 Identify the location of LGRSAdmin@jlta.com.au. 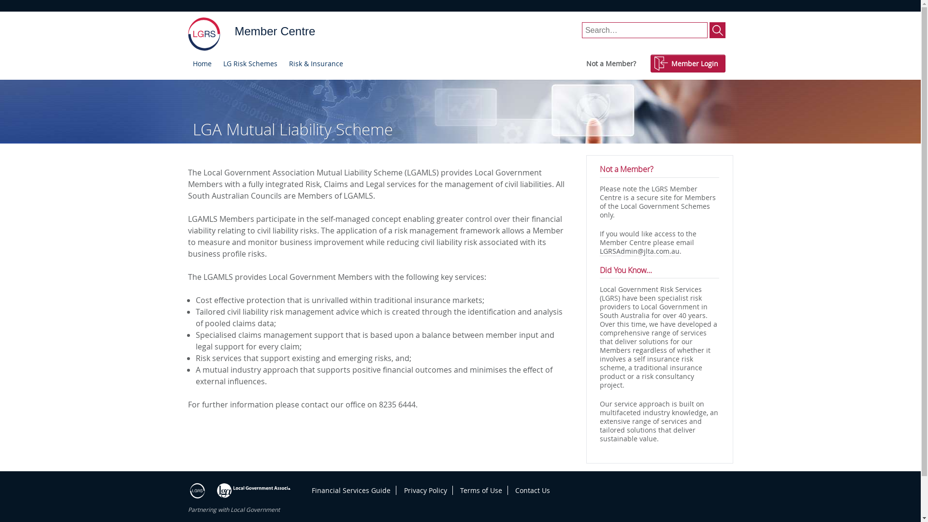
(640, 251).